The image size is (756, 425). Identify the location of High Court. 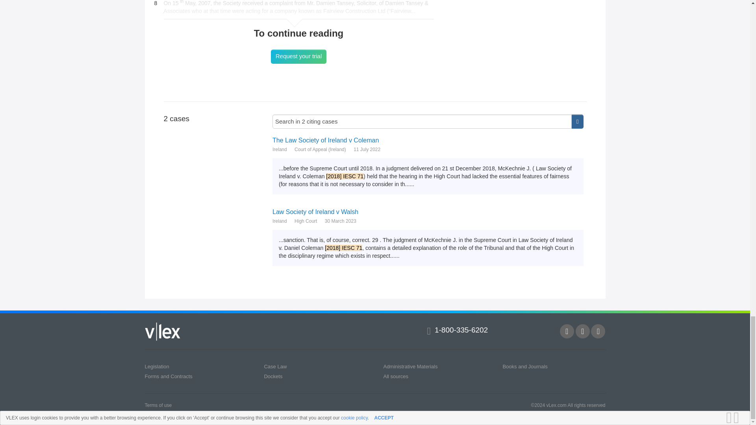
(306, 220).